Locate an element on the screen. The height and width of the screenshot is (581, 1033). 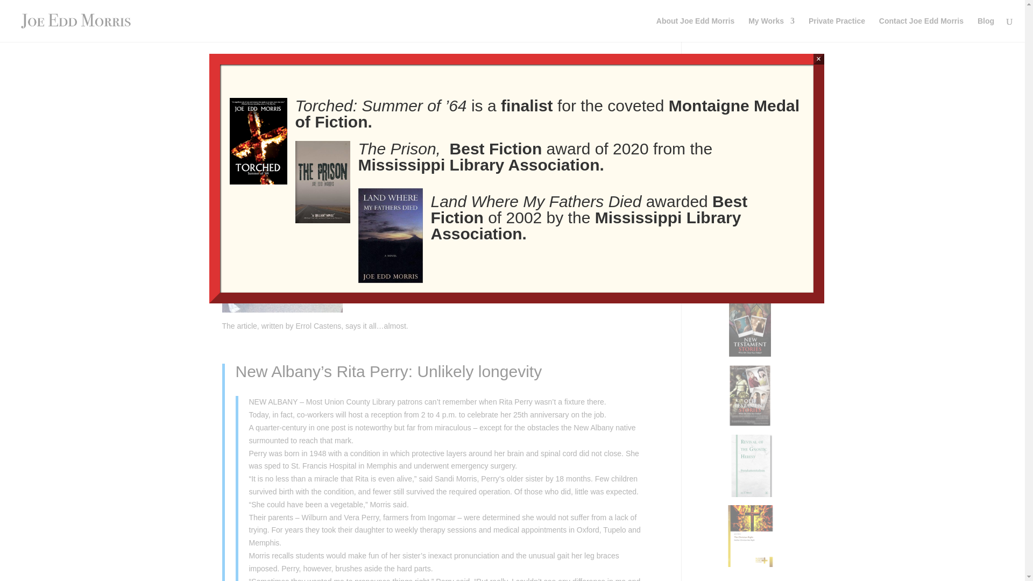
gcgadmin is located at coordinates (247, 116).